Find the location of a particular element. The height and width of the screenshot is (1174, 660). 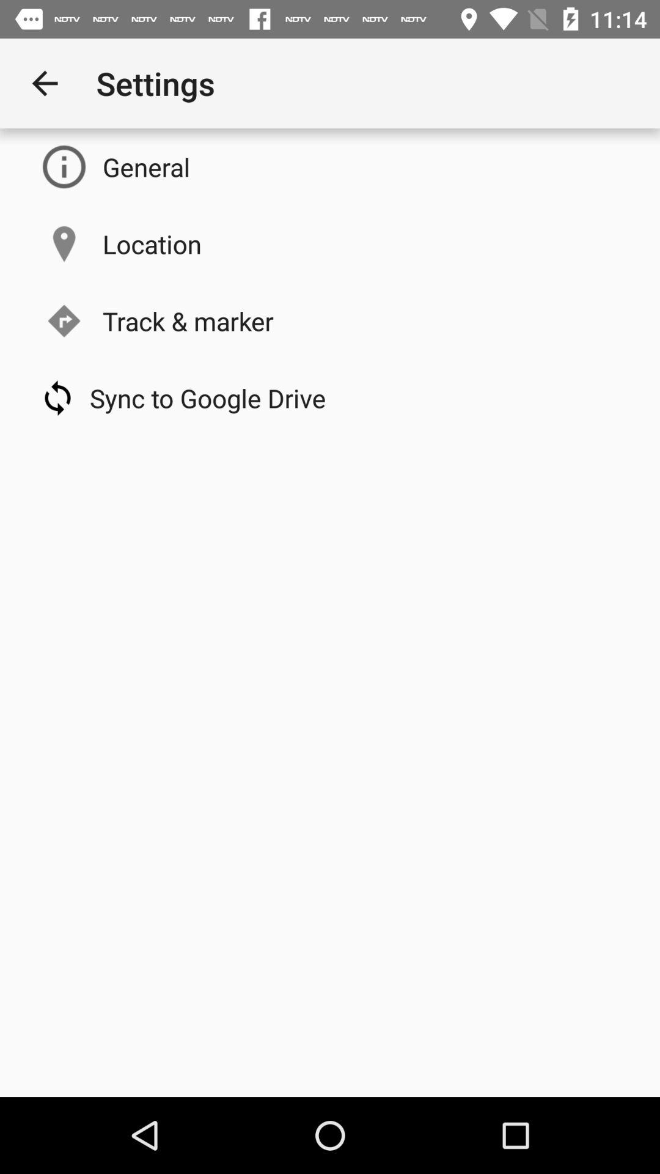

flip to location icon is located at coordinates (152, 243).